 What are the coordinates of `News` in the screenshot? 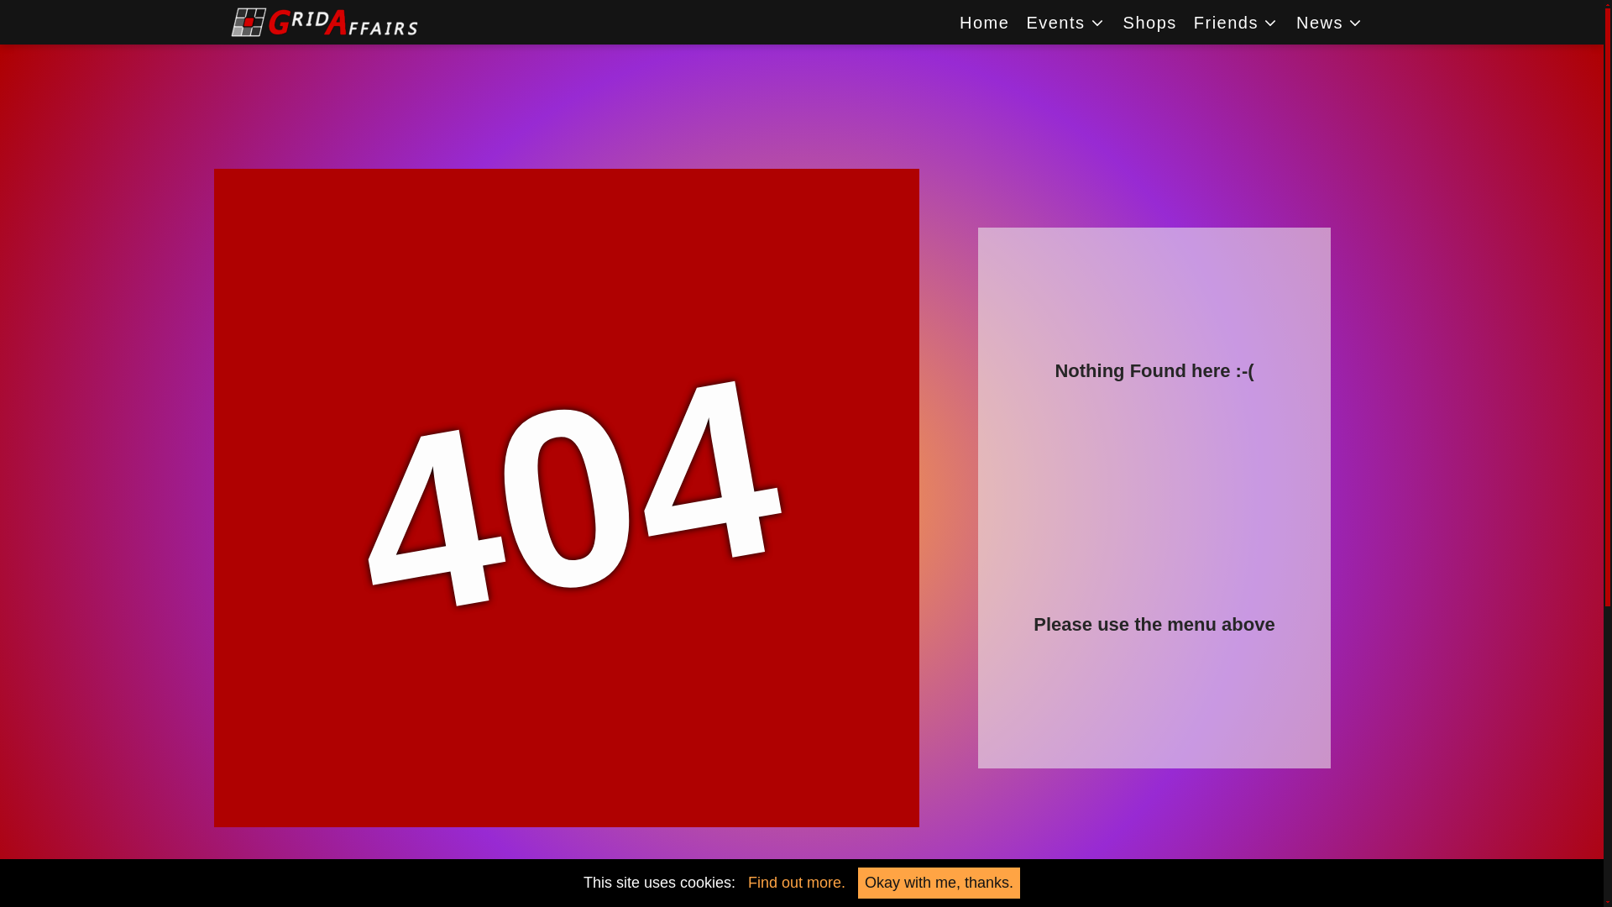 It's located at (1330, 22).